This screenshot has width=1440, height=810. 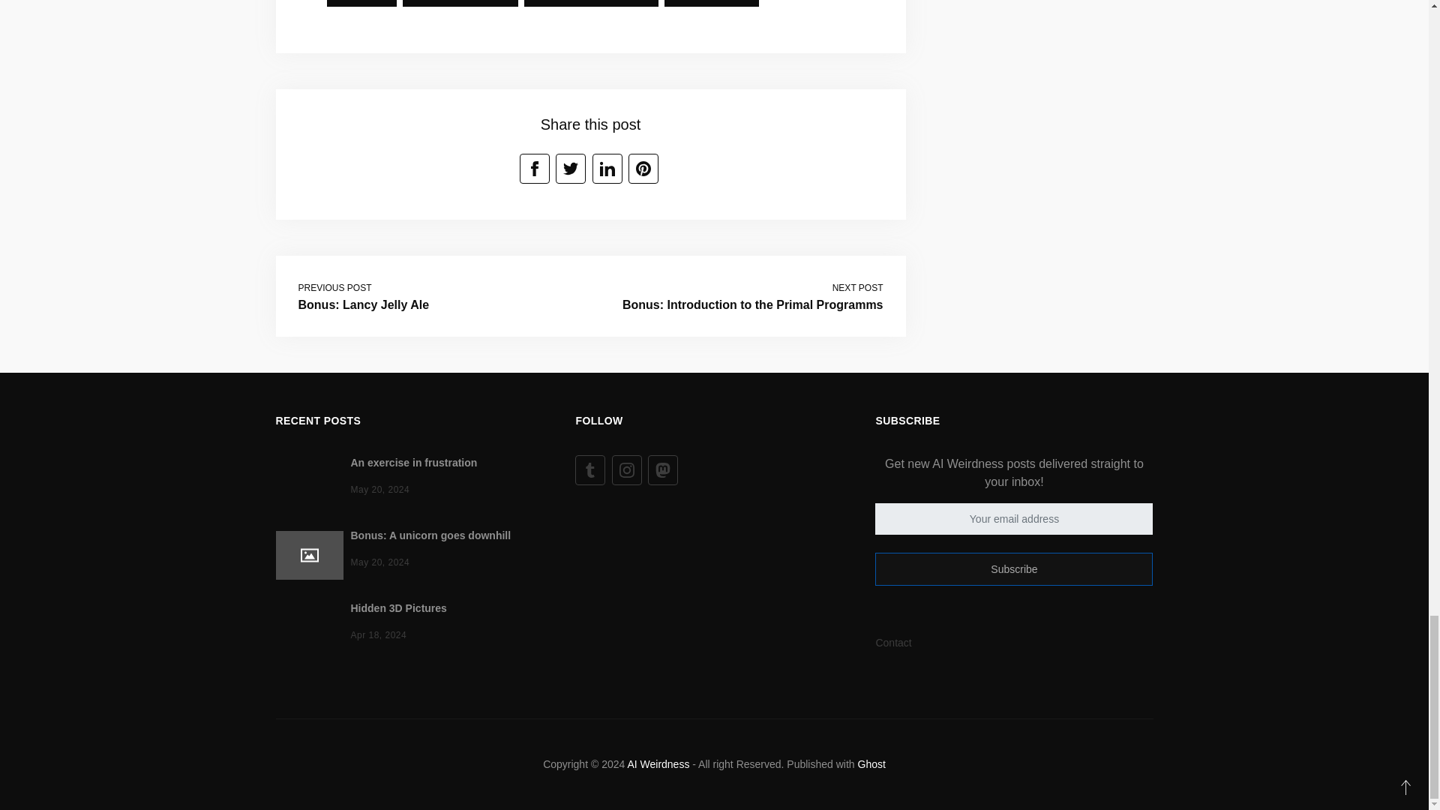 I want to click on NEOPETS, so click(x=361, y=3).